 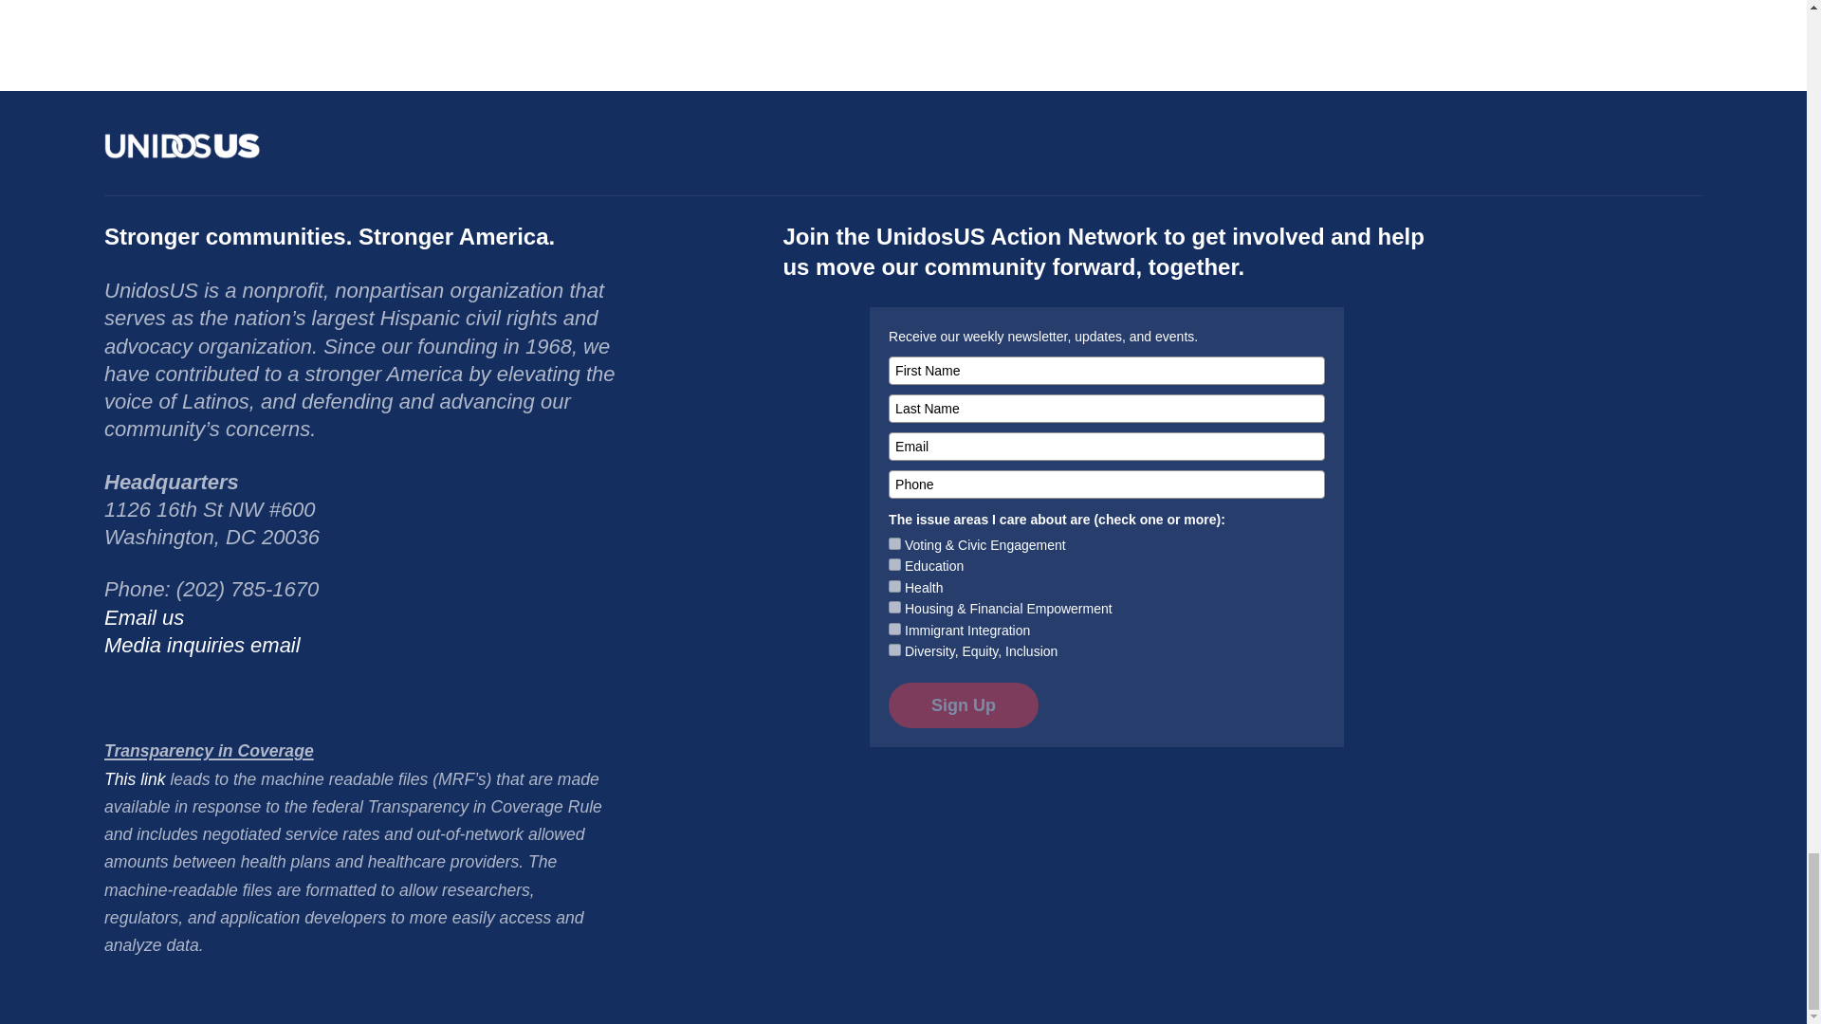 What do you see at coordinates (201, 645) in the screenshot?
I see `Media inquiries email` at bounding box center [201, 645].